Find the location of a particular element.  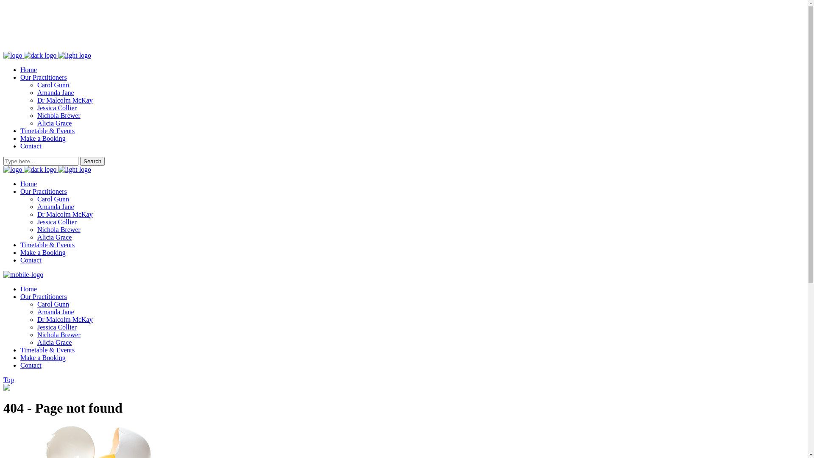

87 Tweed Coast Road, Hastings Point 2489 NSW is located at coordinates (67, 40).